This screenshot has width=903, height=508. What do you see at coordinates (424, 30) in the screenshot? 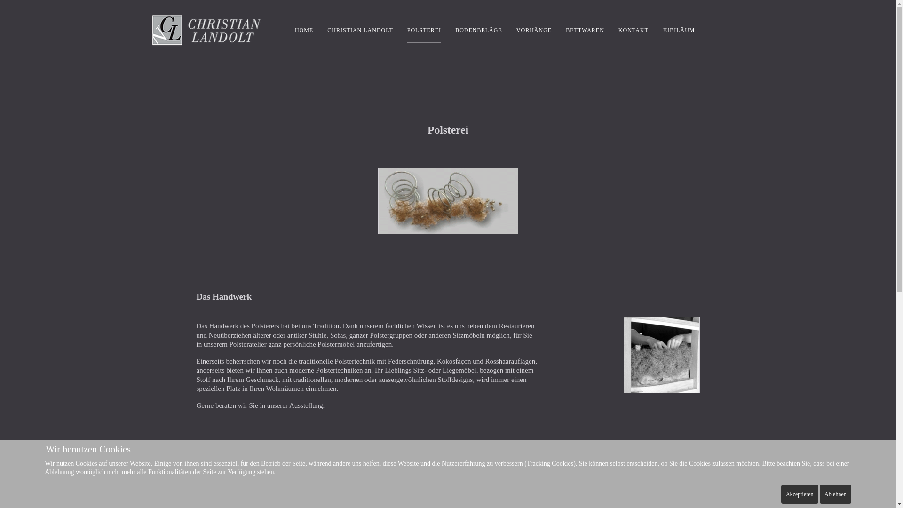
I see `POLSTEREI` at bounding box center [424, 30].